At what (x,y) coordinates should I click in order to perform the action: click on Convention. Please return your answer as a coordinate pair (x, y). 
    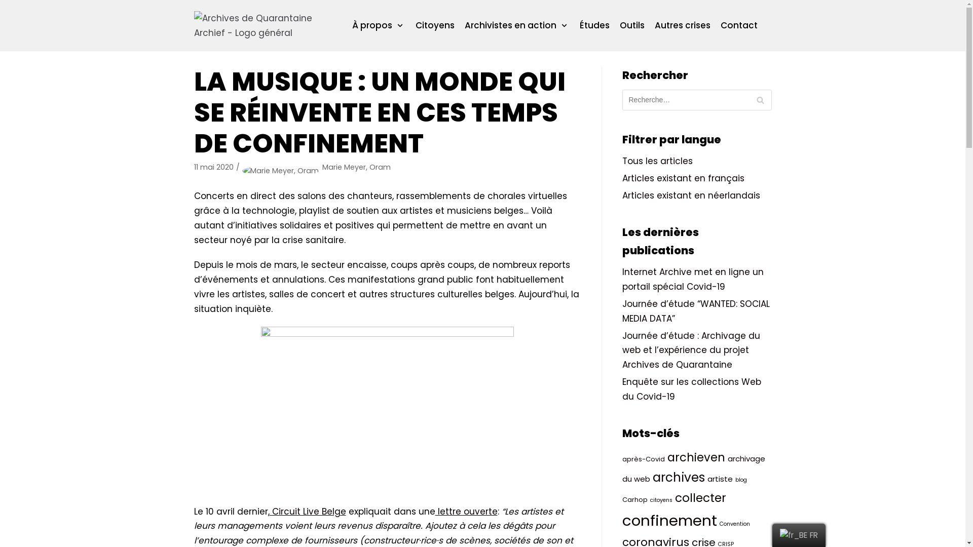
    Looking at the image, I should click on (735, 524).